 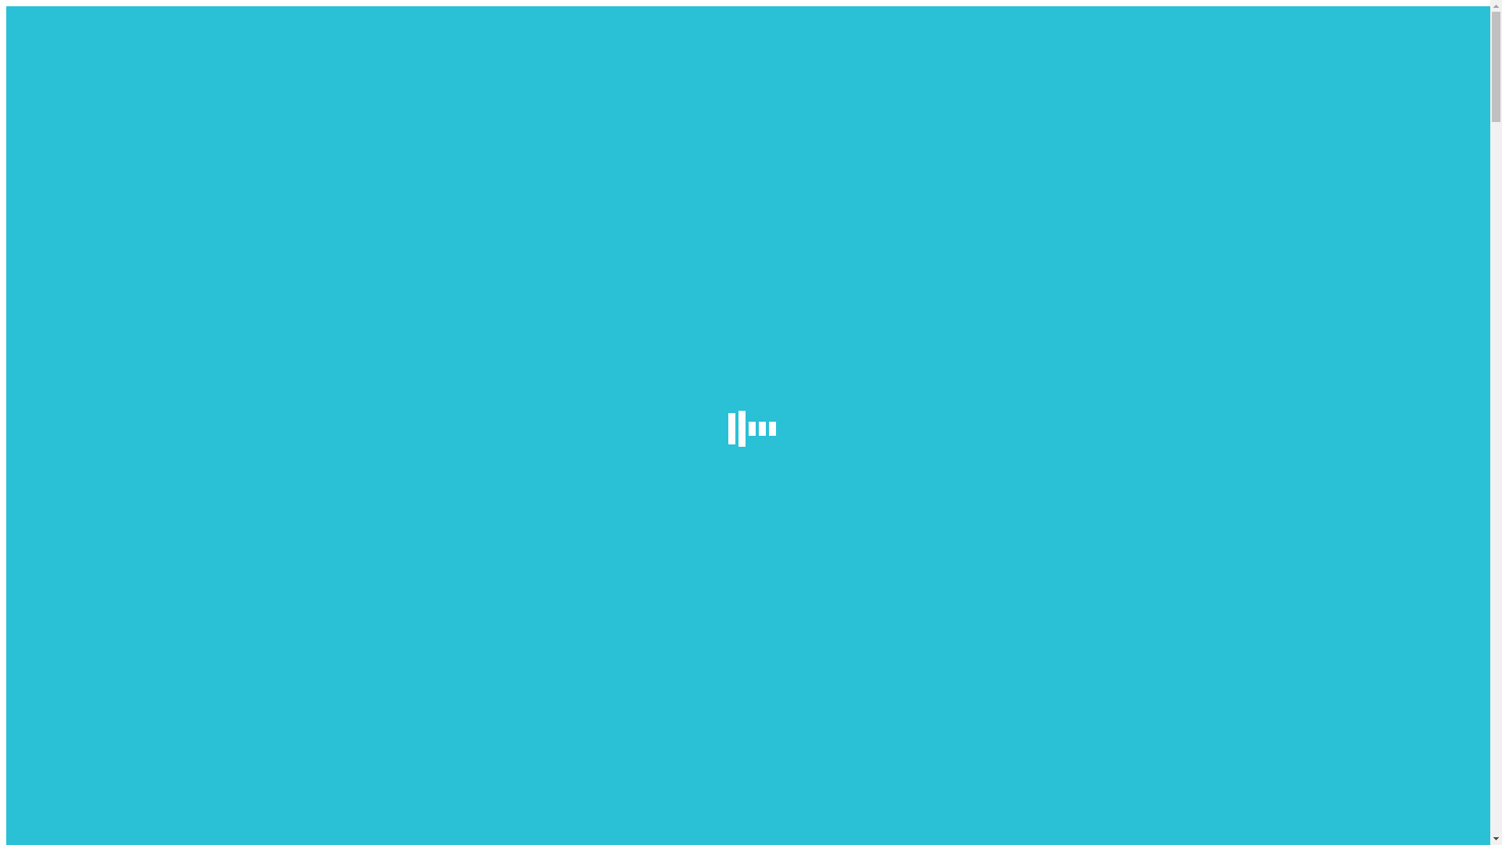 I want to click on (07) 5474 0299, so click(x=45, y=61).